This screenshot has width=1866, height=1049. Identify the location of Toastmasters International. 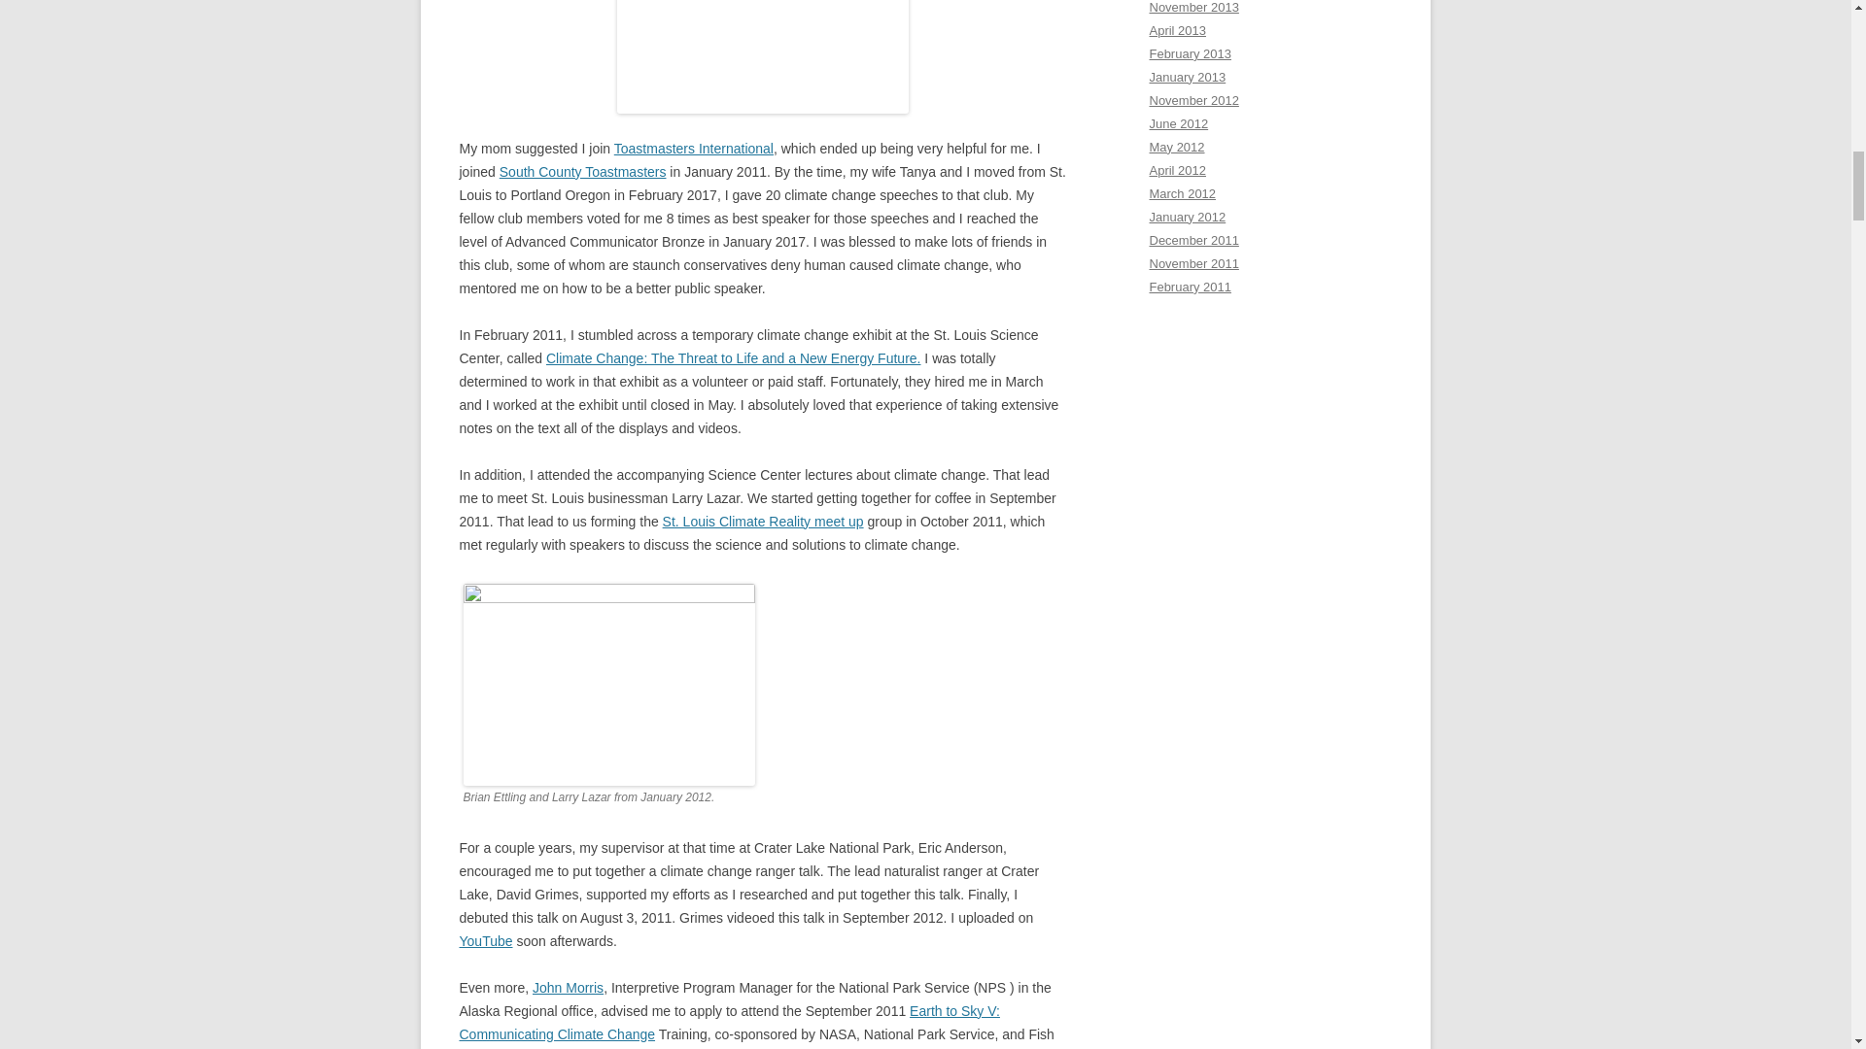
(694, 148).